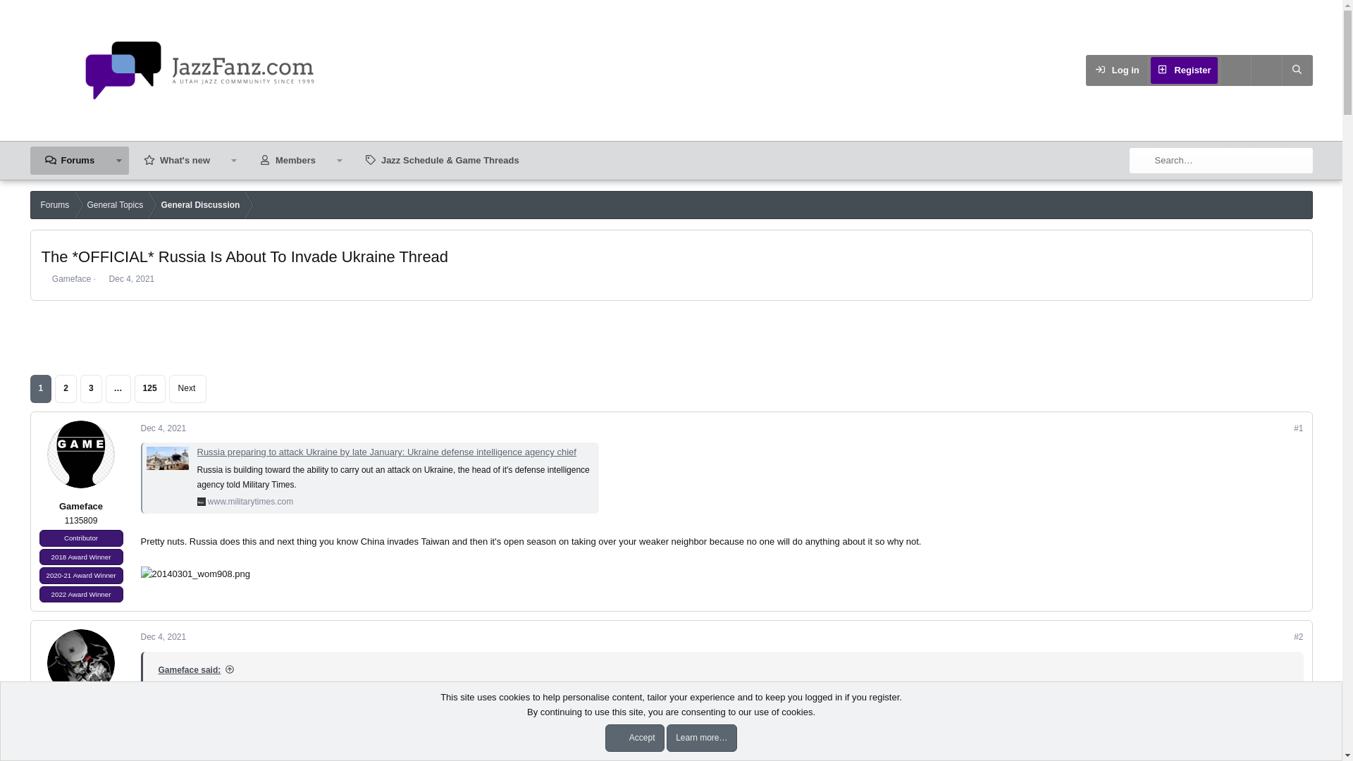  What do you see at coordinates (1116, 70) in the screenshot?
I see `Log in` at bounding box center [1116, 70].